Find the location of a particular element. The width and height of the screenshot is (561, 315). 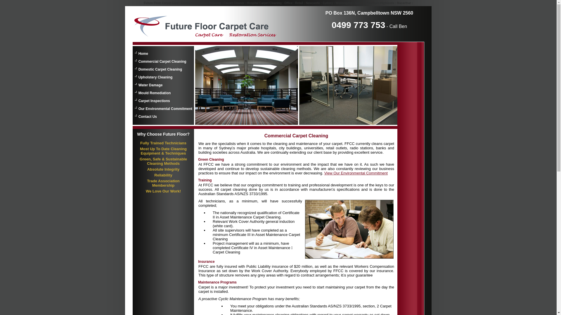

Home is located at coordinates (135, 50).